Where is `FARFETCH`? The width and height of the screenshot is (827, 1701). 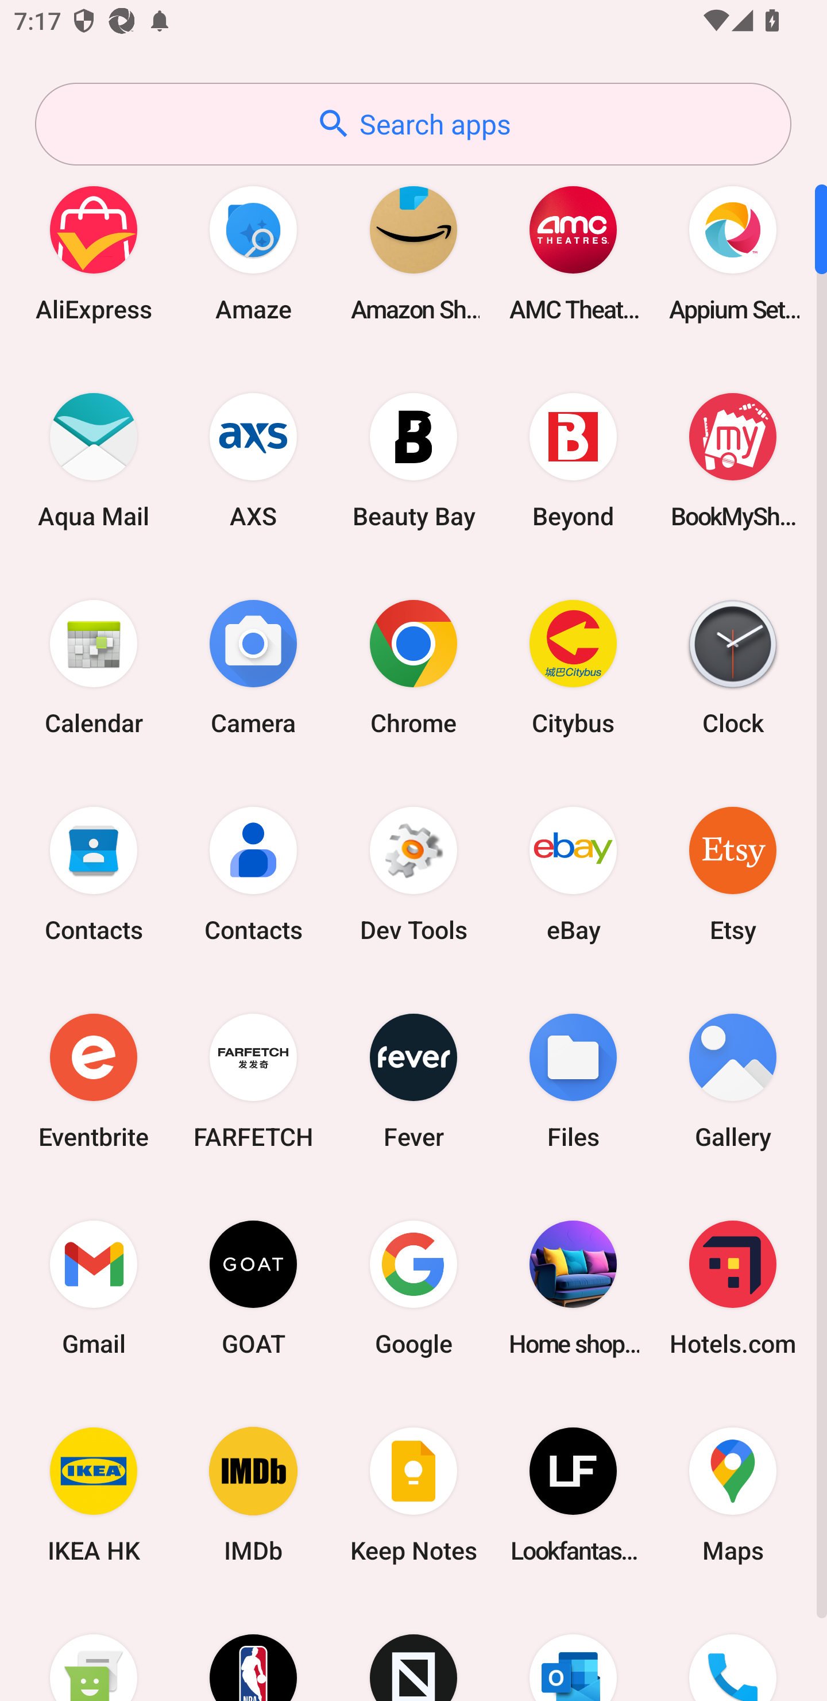 FARFETCH is located at coordinates (253, 1080).